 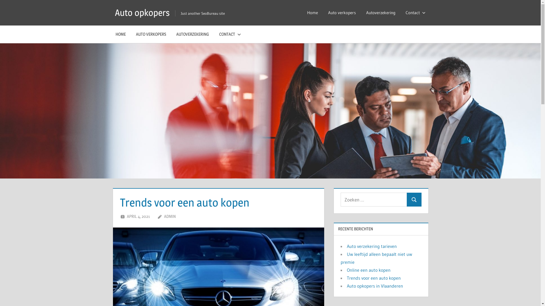 What do you see at coordinates (369, 270) in the screenshot?
I see `Online een auto kopen` at bounding box center [369, 270].